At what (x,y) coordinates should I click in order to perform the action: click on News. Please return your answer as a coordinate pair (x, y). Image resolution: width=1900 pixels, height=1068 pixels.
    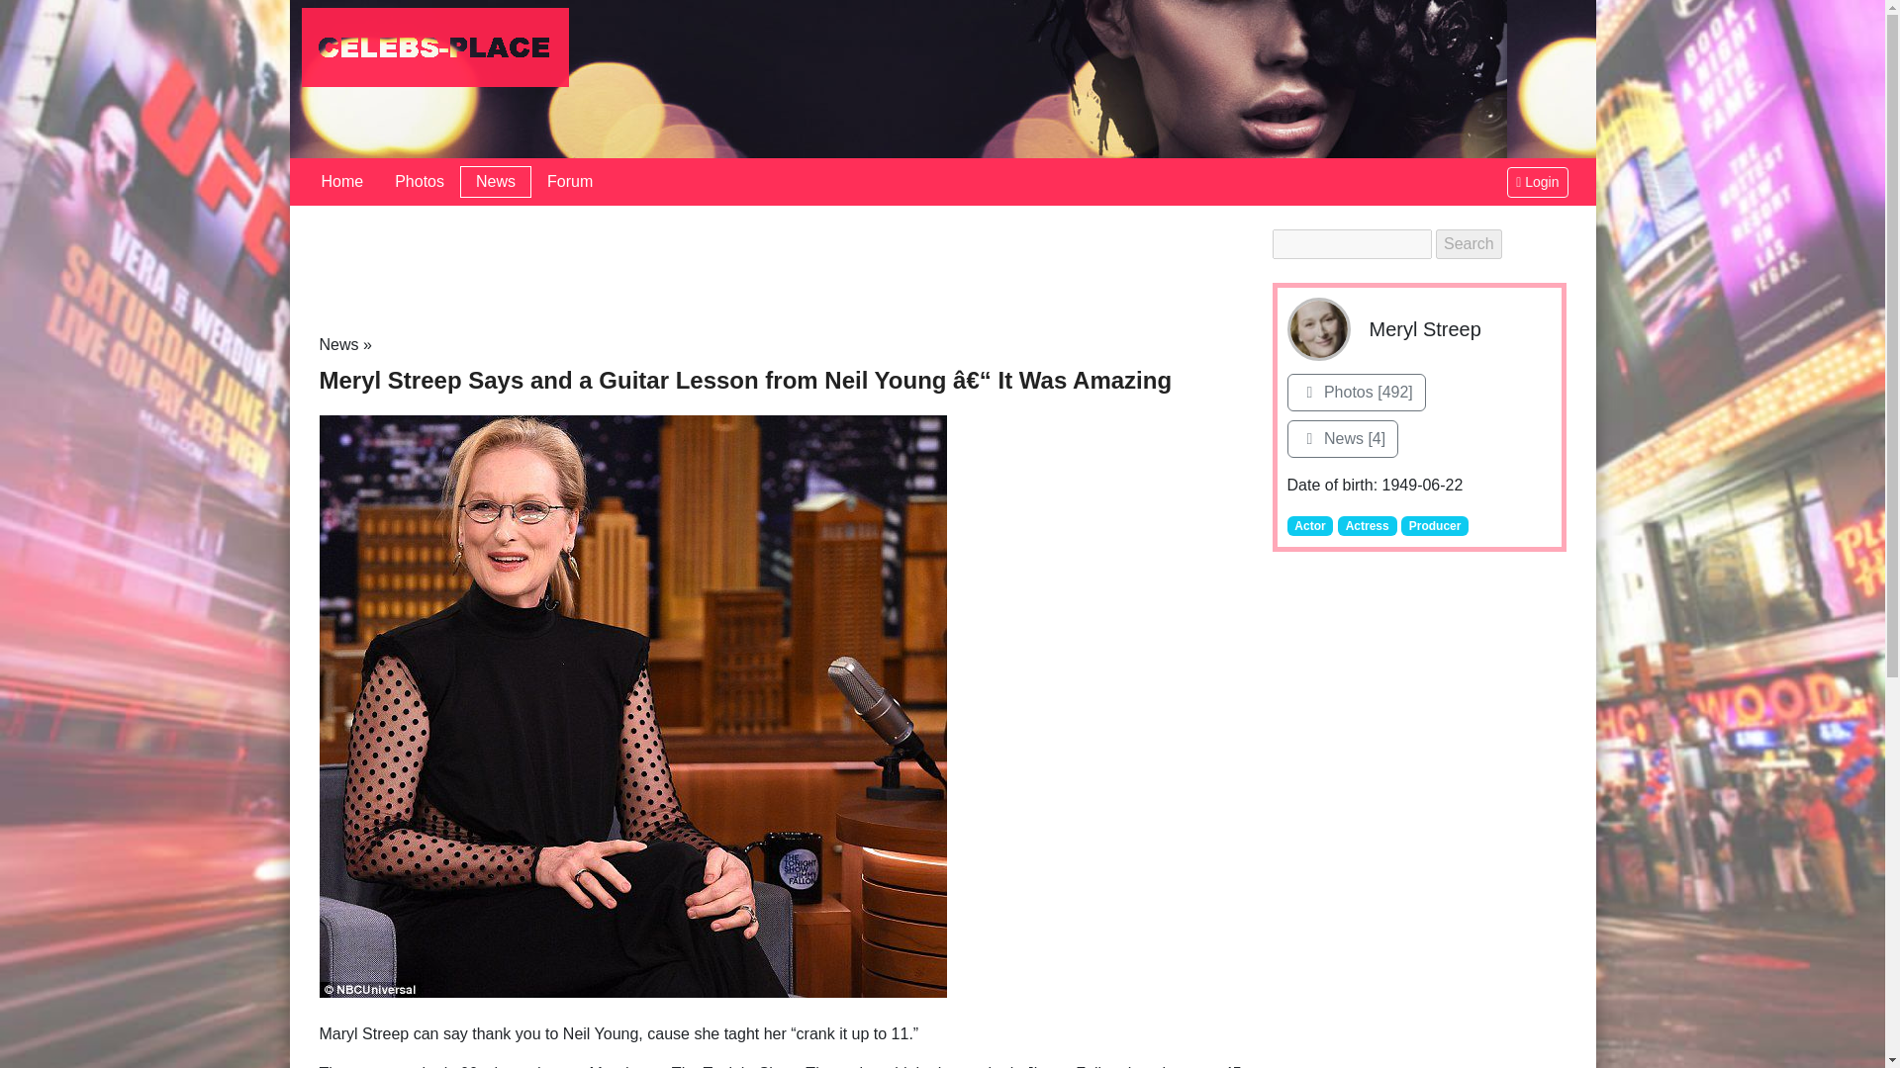
    Looking at the image, I should click on (338, 344).